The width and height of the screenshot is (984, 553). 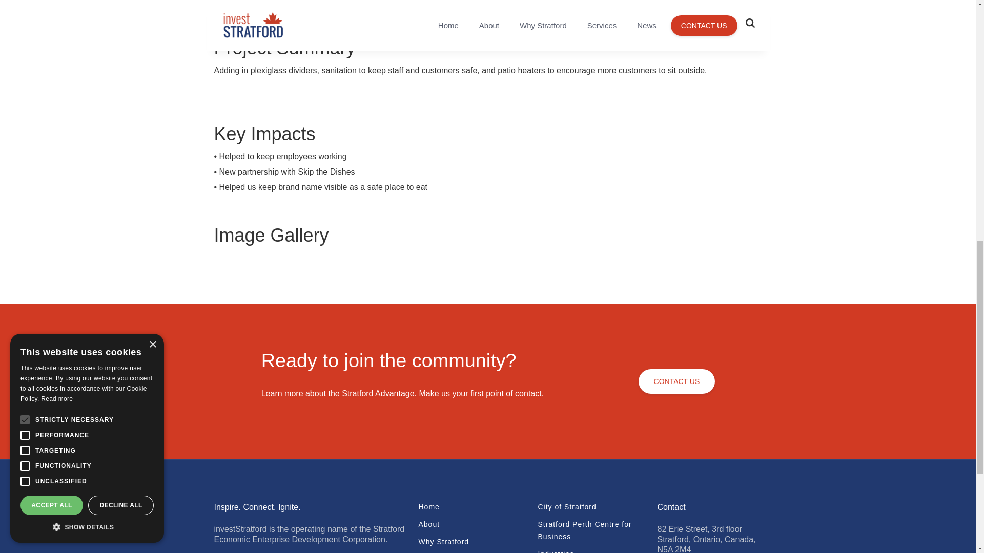 I want to click on About, so click(x=471, y=524).